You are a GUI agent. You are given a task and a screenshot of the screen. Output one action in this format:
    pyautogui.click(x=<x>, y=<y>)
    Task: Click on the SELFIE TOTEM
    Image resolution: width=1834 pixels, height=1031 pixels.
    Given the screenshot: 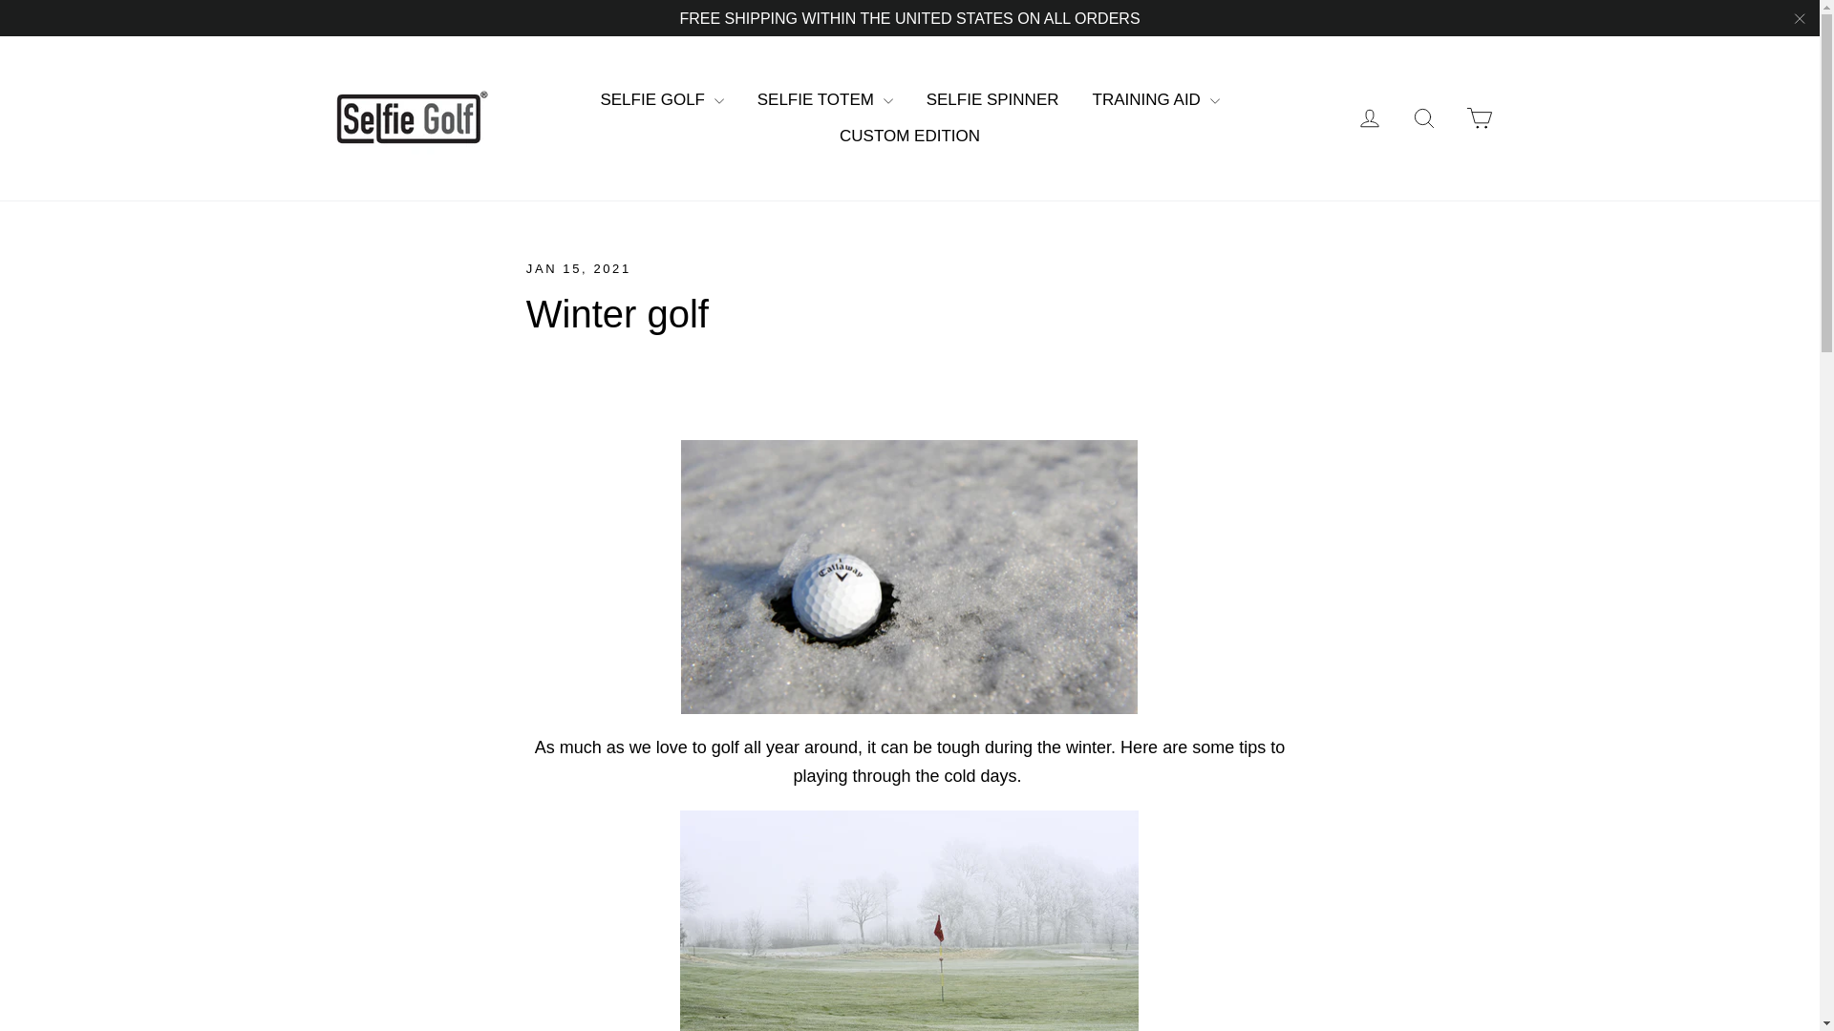 What is the action you would take?
    pyautogui.click(x=825, y=101)
    